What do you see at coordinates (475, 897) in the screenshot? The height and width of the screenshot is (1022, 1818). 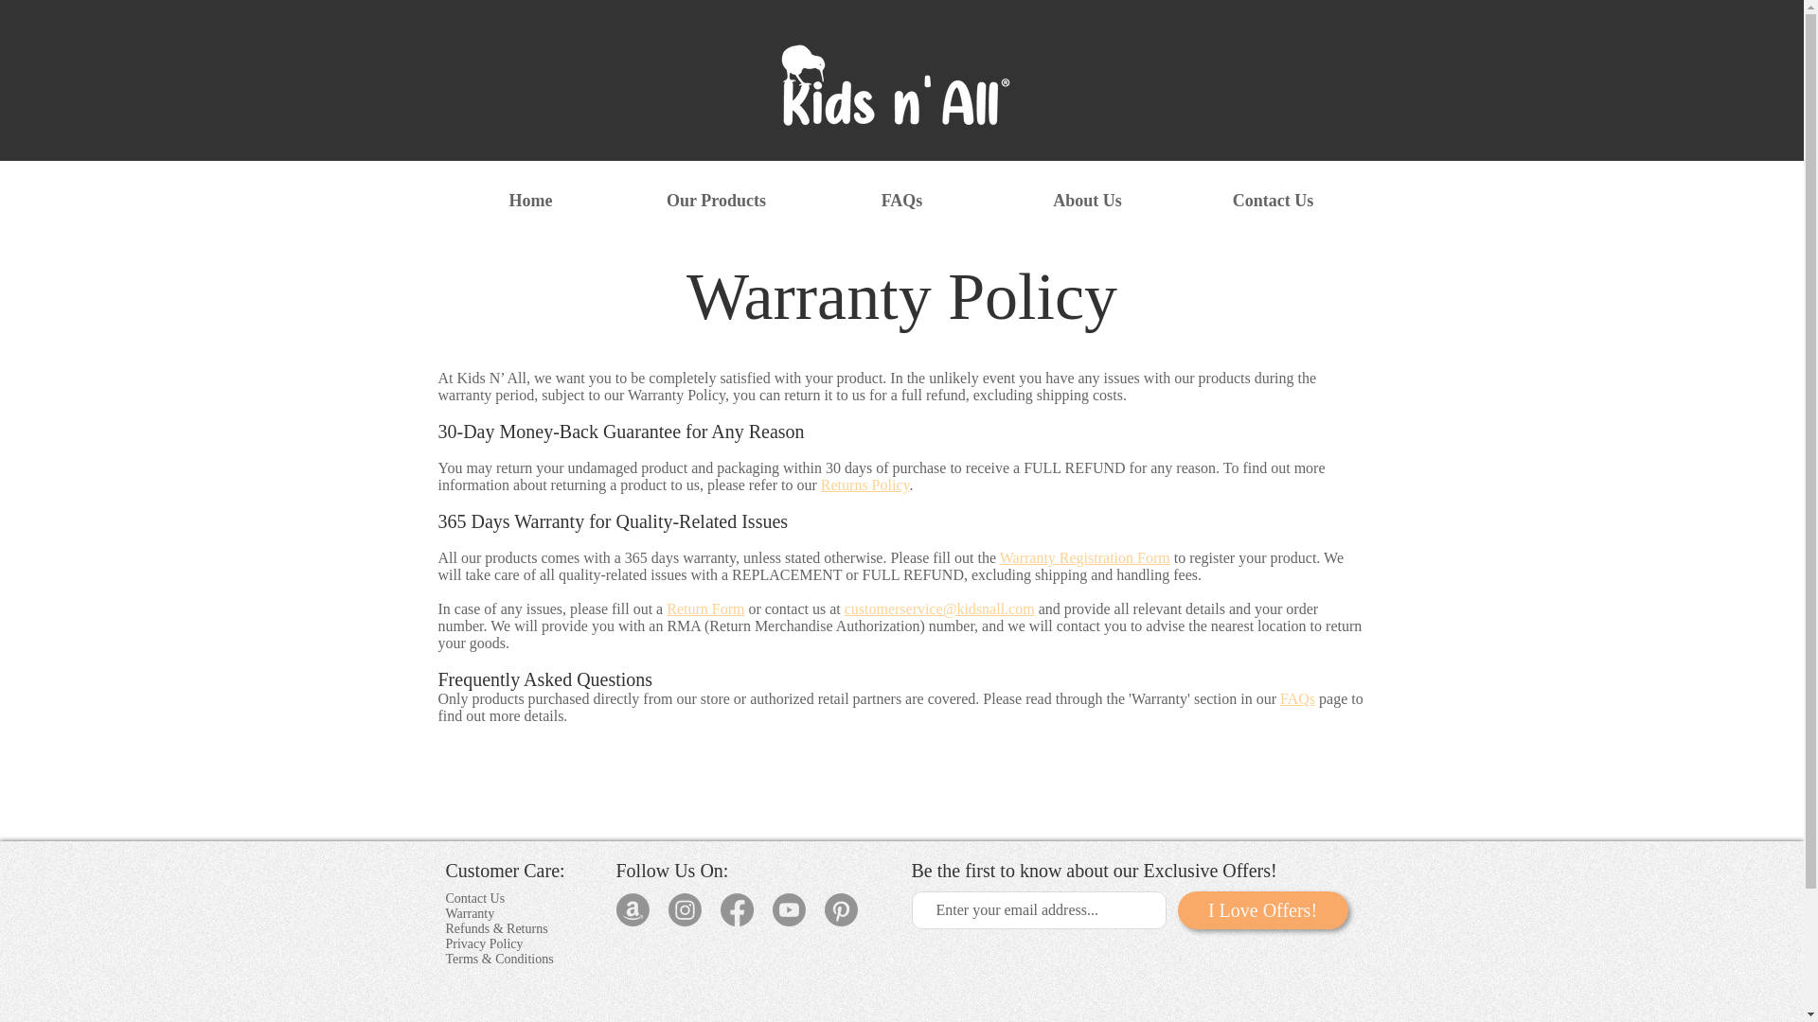 I see `Contact Us` at bounding box center [475, 897].